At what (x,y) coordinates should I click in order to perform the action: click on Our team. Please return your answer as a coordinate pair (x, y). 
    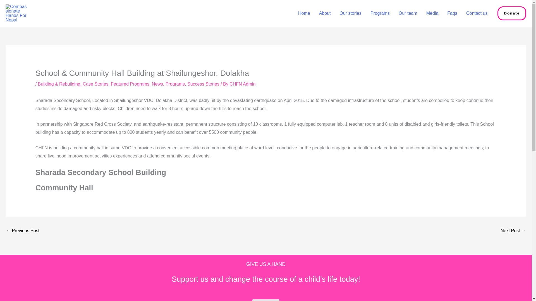
    Looking at the image, I should click on (408, 13).